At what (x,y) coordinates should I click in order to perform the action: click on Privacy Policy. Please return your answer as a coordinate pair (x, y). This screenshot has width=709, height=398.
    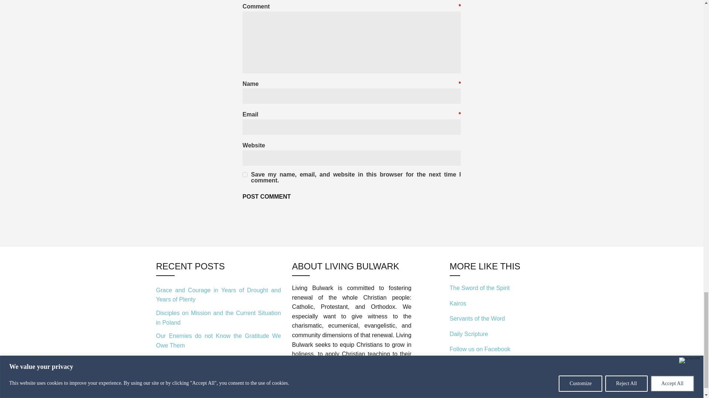
    Looking at the image, I should click on (310, 397).